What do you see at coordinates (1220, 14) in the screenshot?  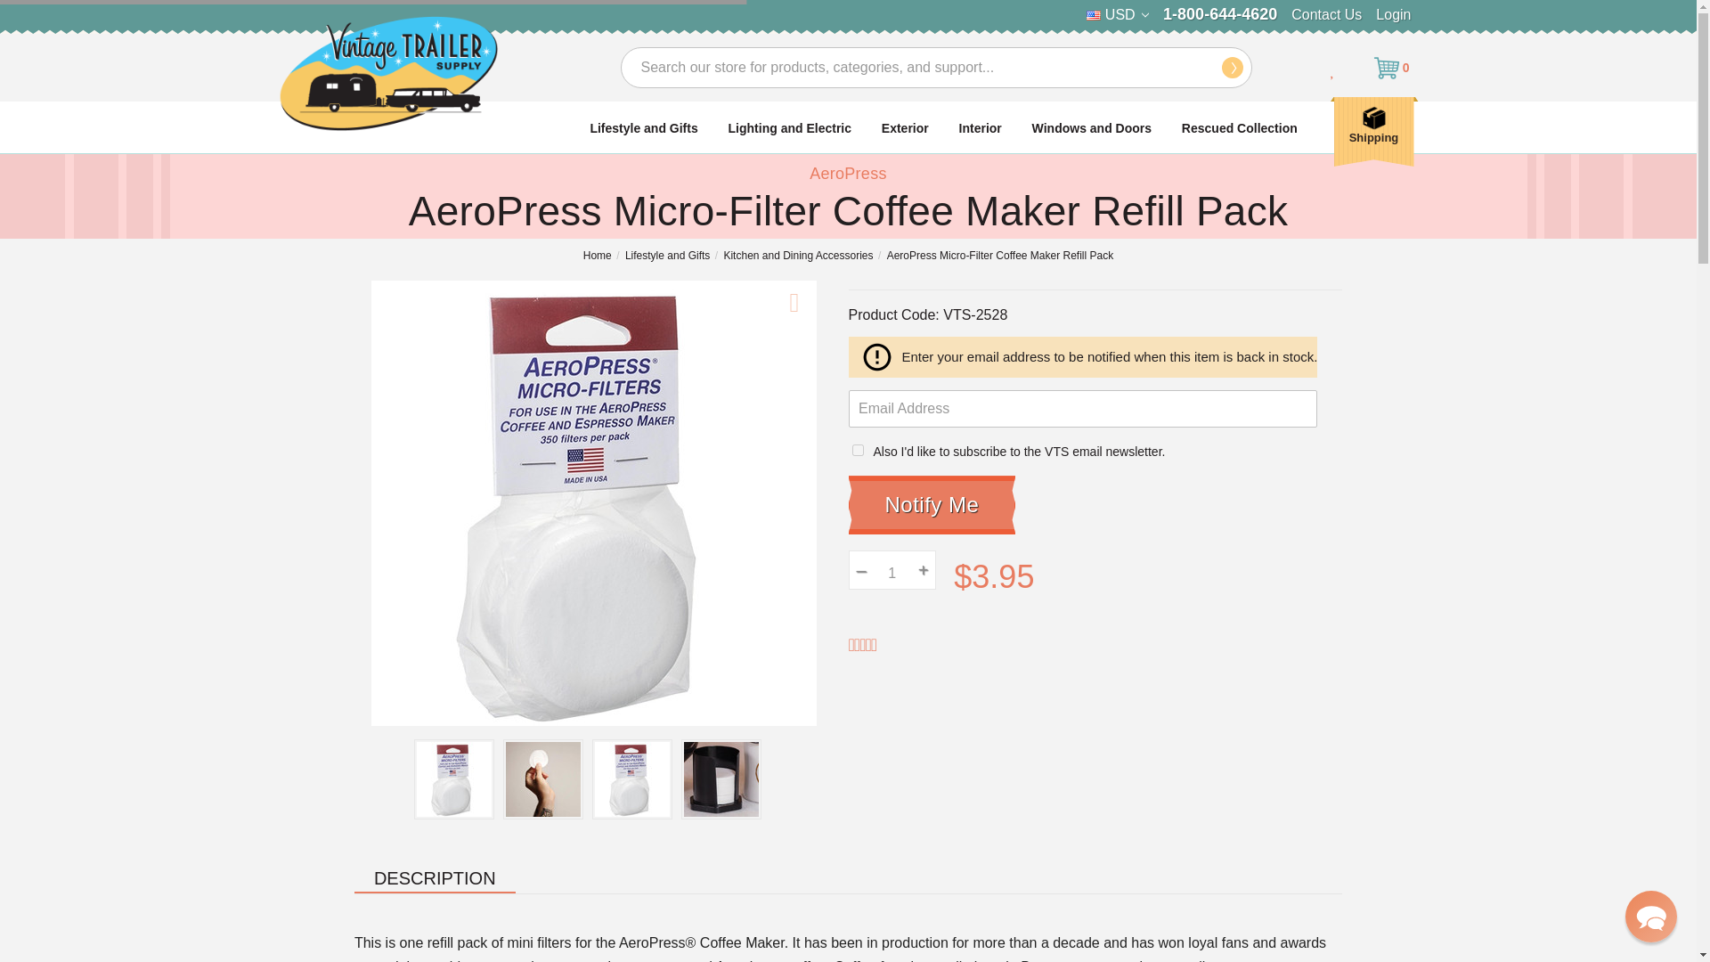 I see `1-800-644-4620` at bounding box center [1220, 14].